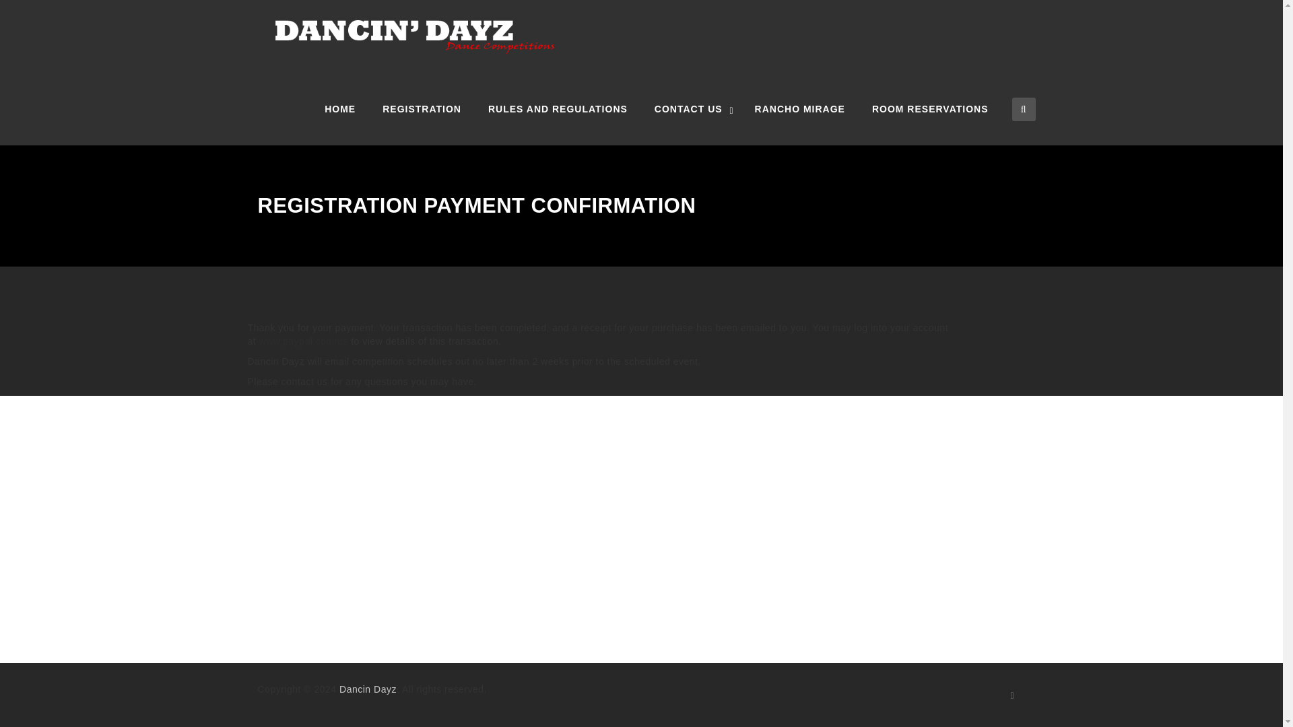 The width and height of the screenshot is (1293, 727). What do you see at coordinates (339, 109) in the screenshot?
I see `HOME` at bounding box center [339, 109].